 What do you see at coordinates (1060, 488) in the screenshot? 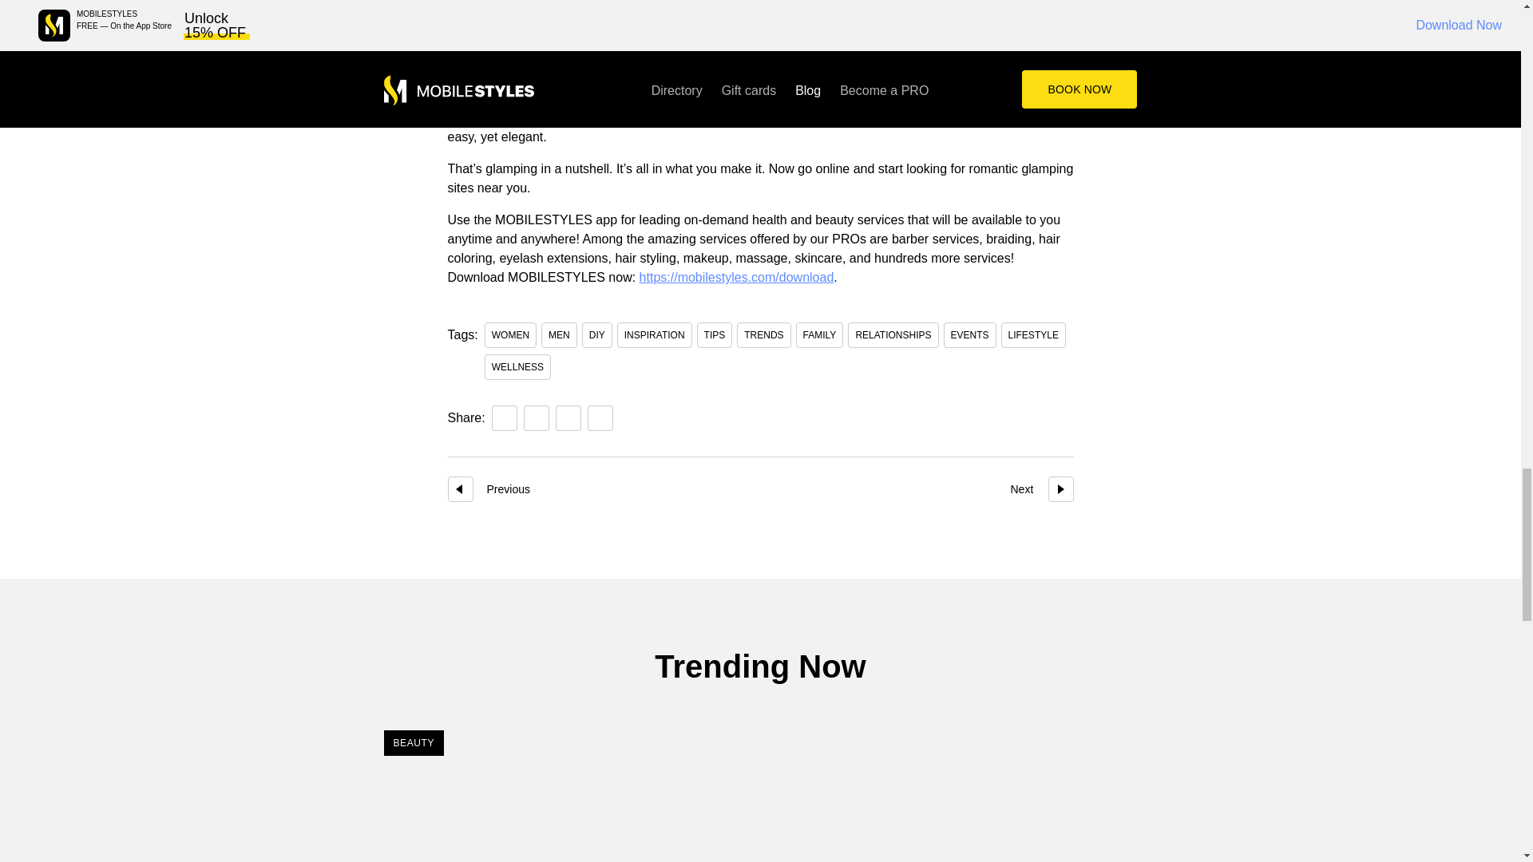
I see `Next` at bounding box center [1060, 488].